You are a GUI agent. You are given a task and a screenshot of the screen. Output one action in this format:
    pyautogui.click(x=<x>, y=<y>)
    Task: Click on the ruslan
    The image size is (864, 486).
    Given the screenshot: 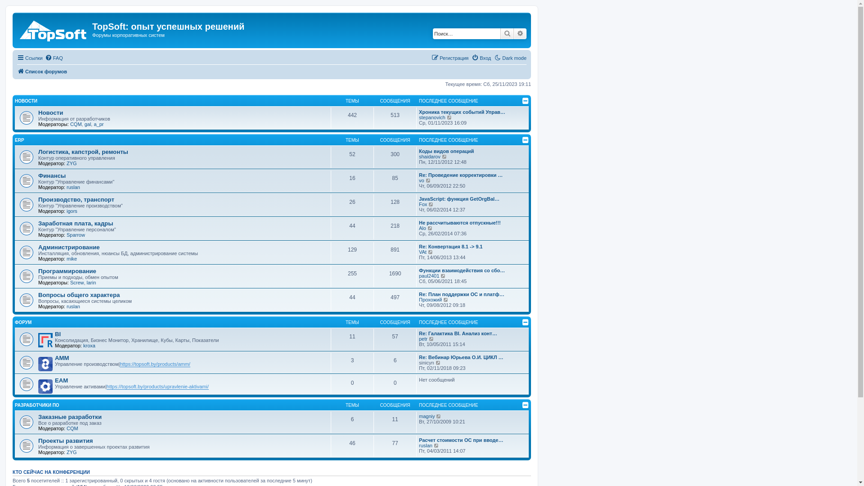 What is the action you would take?
    pyautogui.click(x=73, y=306)
    